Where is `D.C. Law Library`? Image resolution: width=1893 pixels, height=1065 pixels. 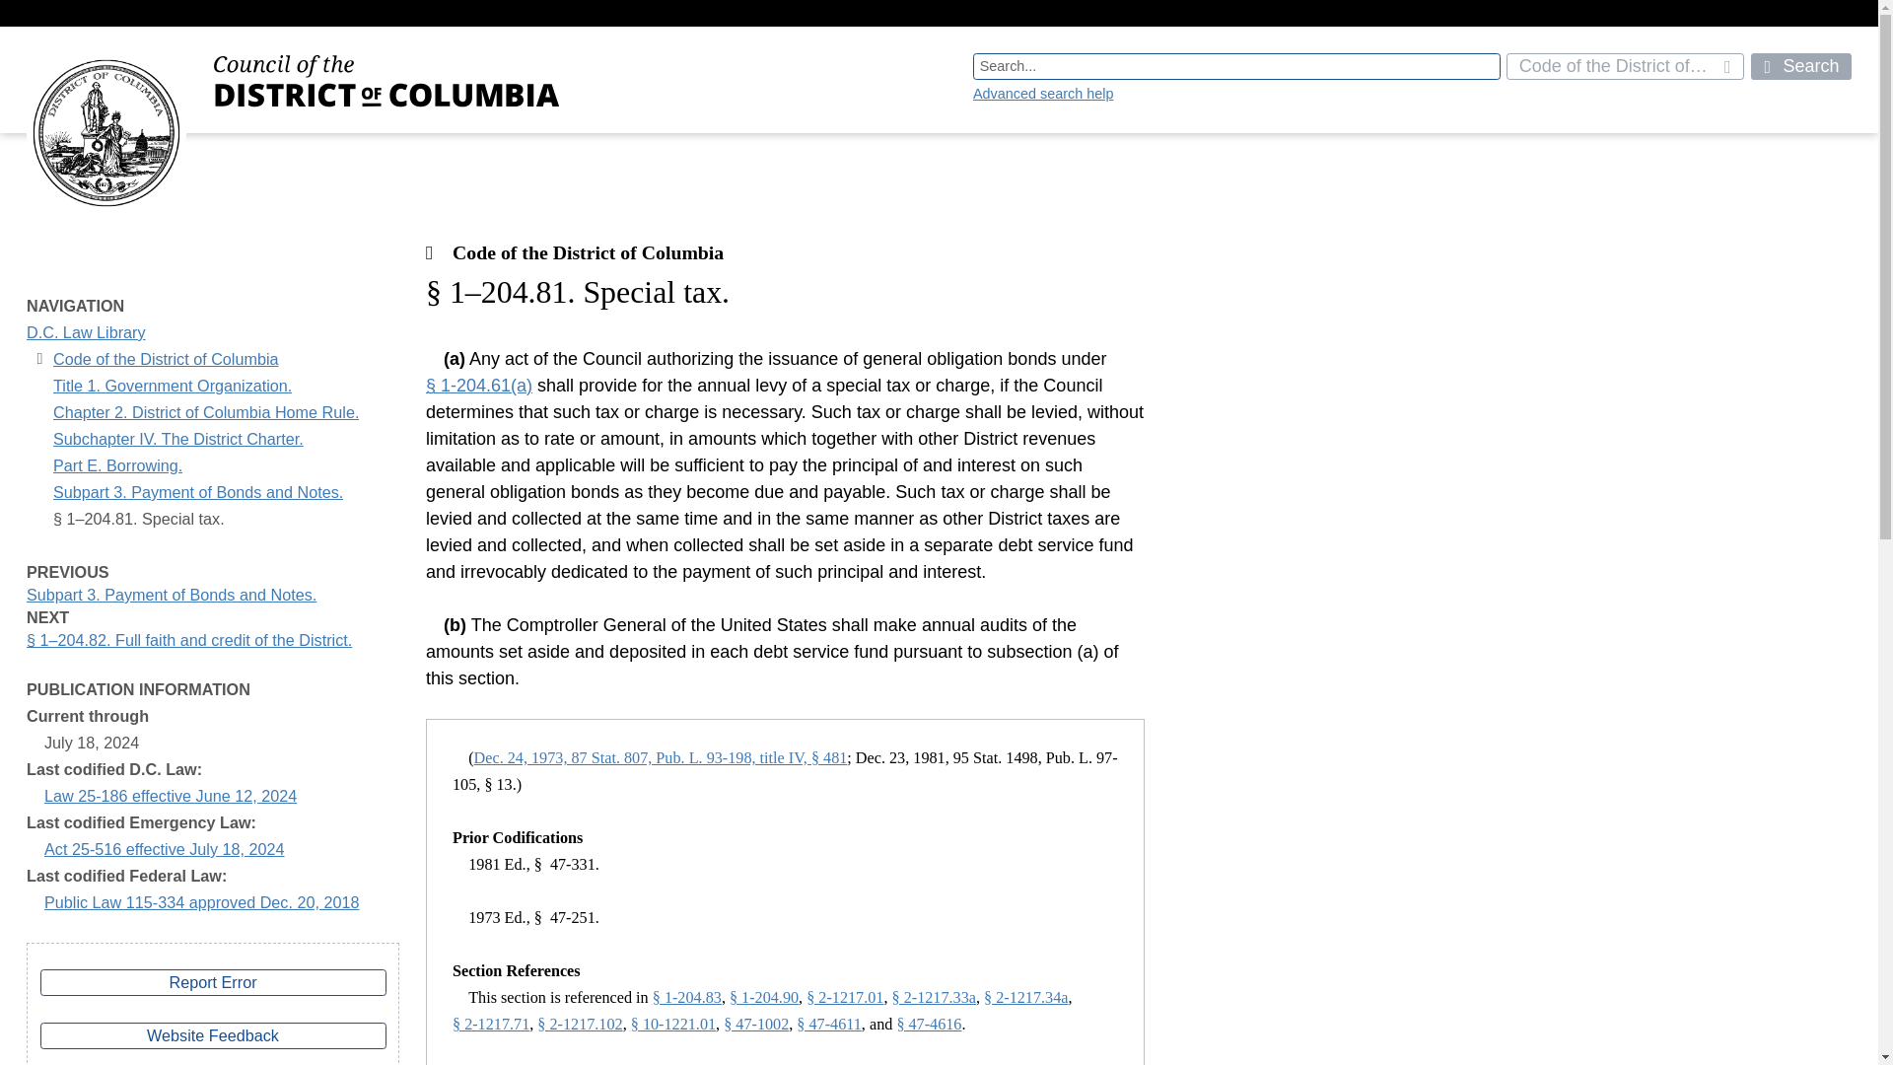
D.C. Law Library is located at coordinates (85, 333).